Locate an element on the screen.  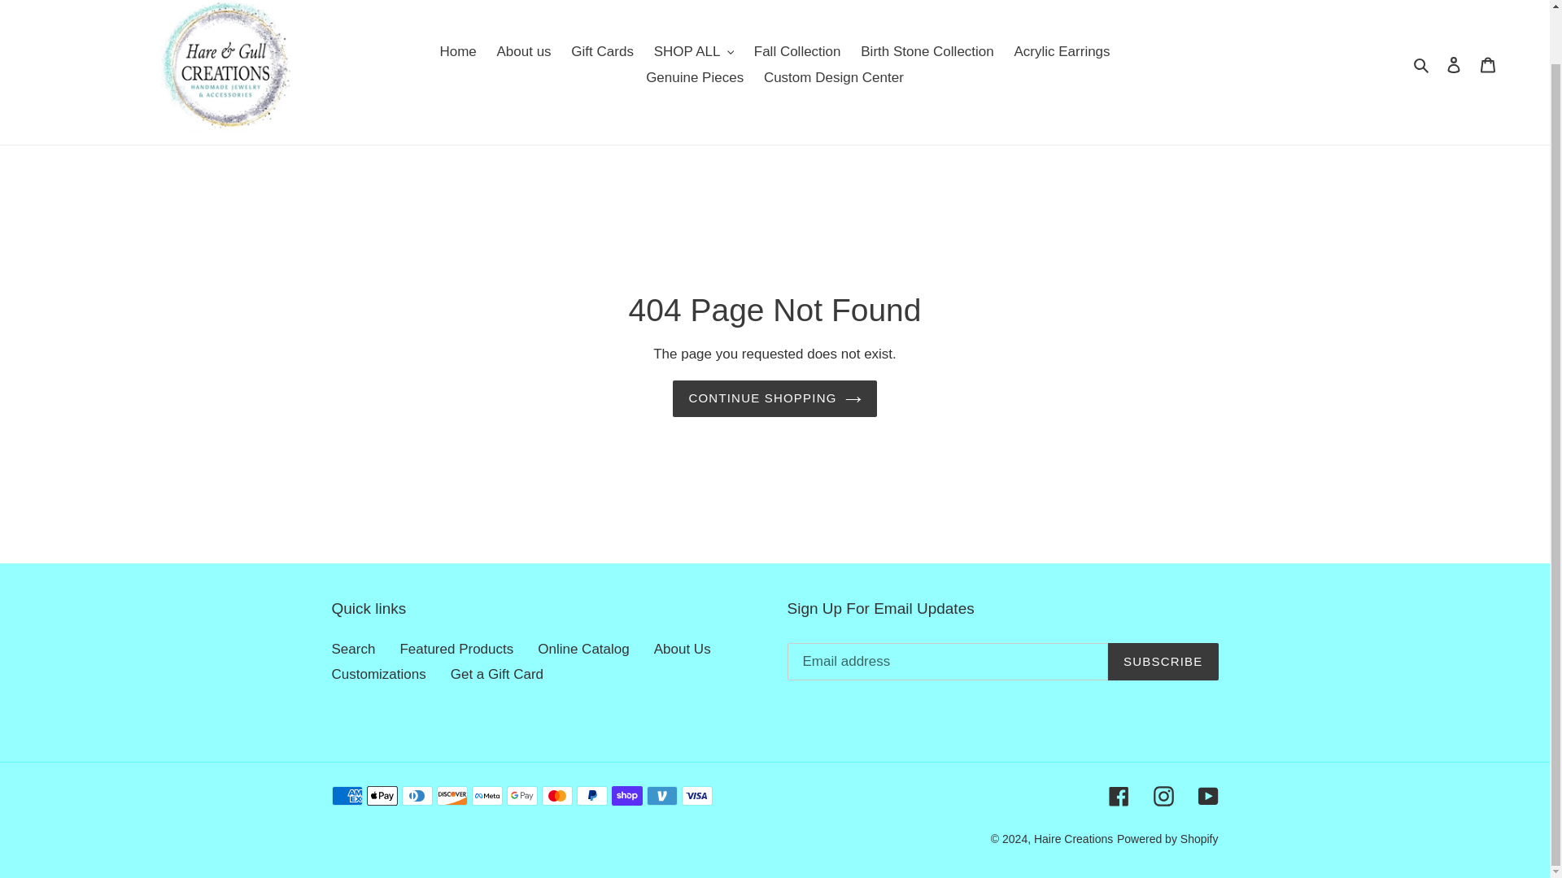
Log in is located at coordinates (1454, 65).